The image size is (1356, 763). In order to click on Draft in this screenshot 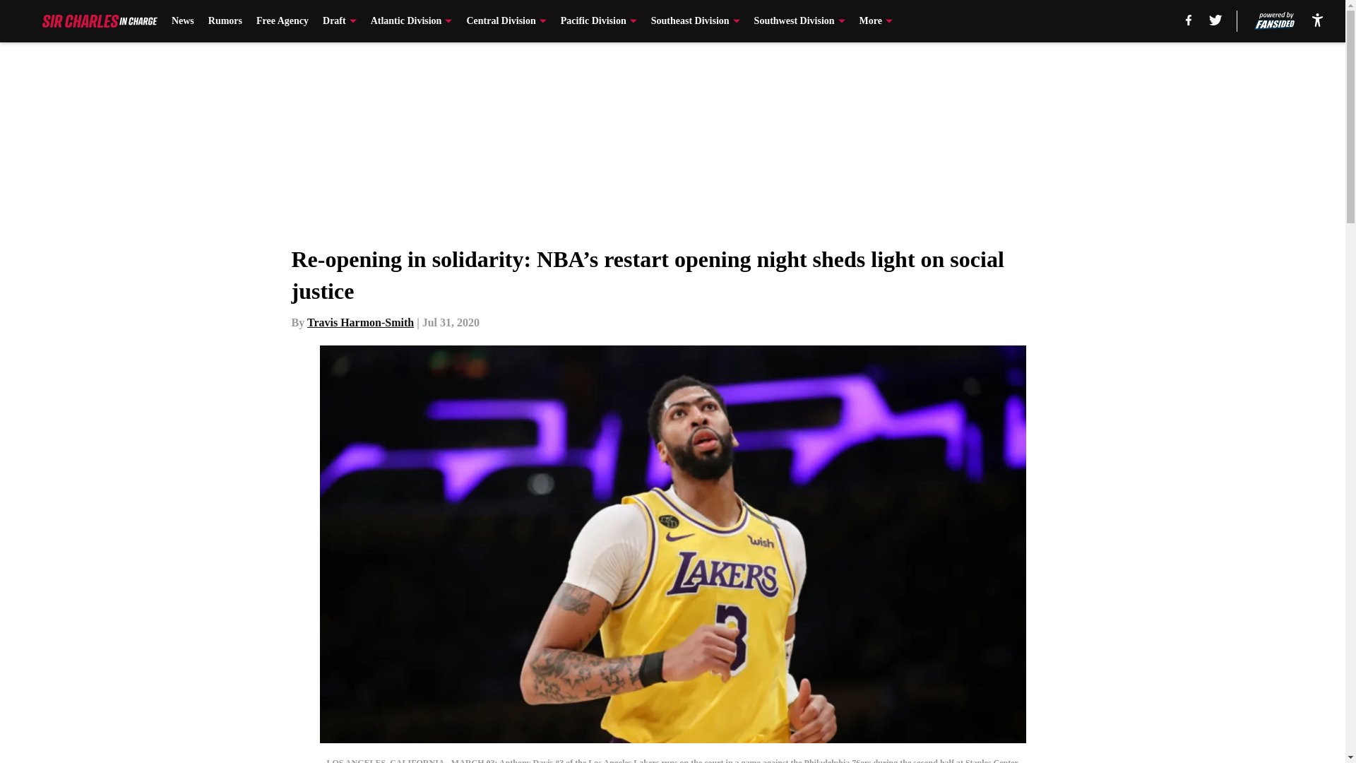, I will do `click(339, 21)`.